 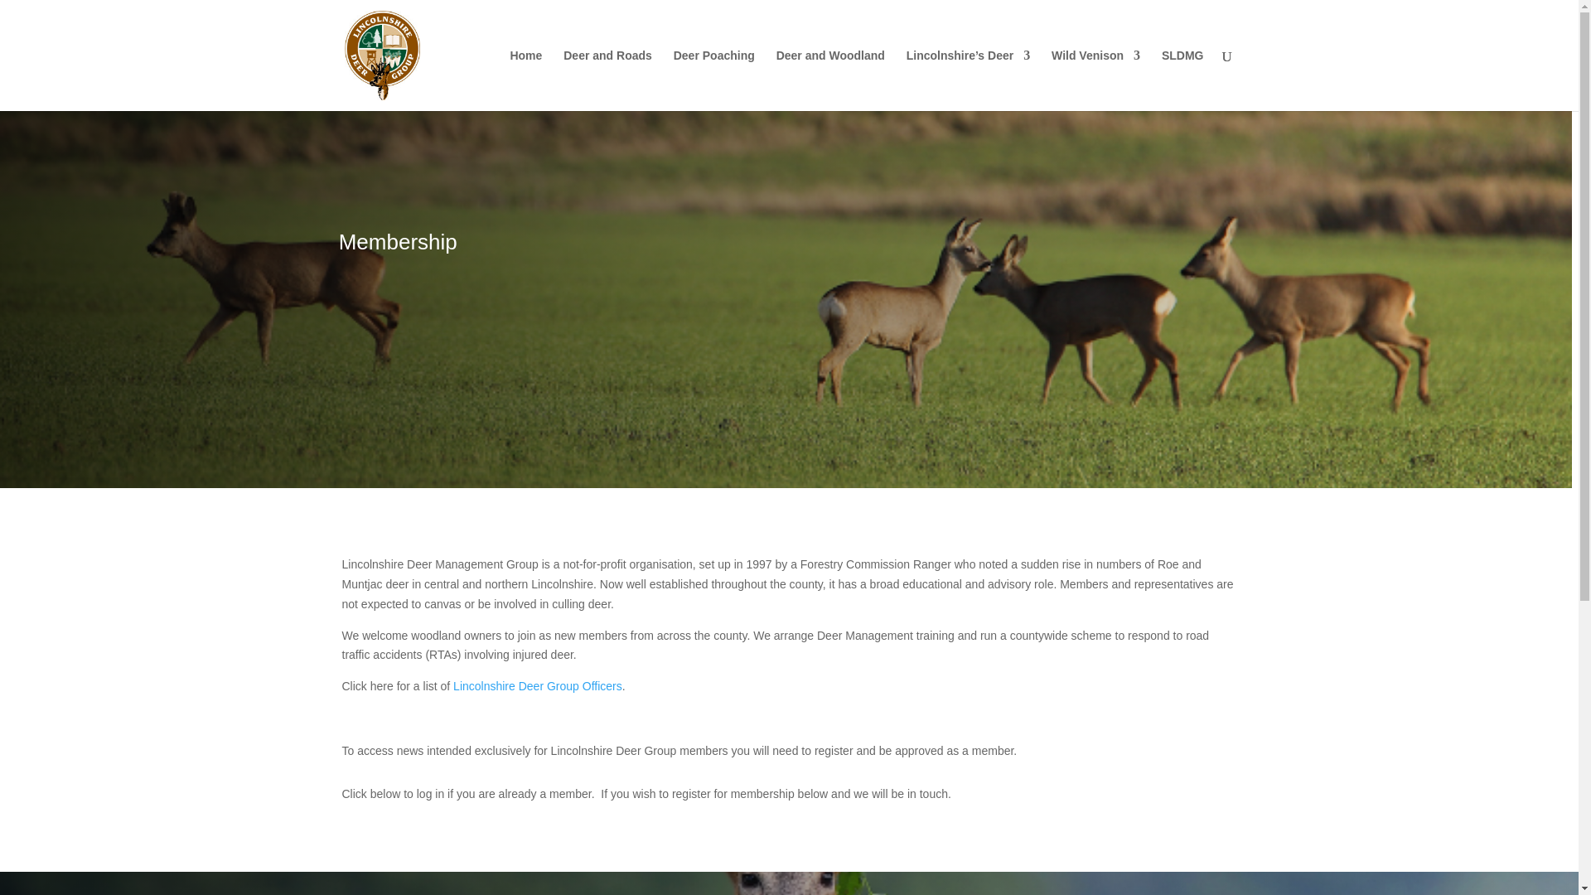 What do you see at coordinates (830, 80) in the screenshot?
I see `Deer and Woodland` at bounding box center [830, 80].